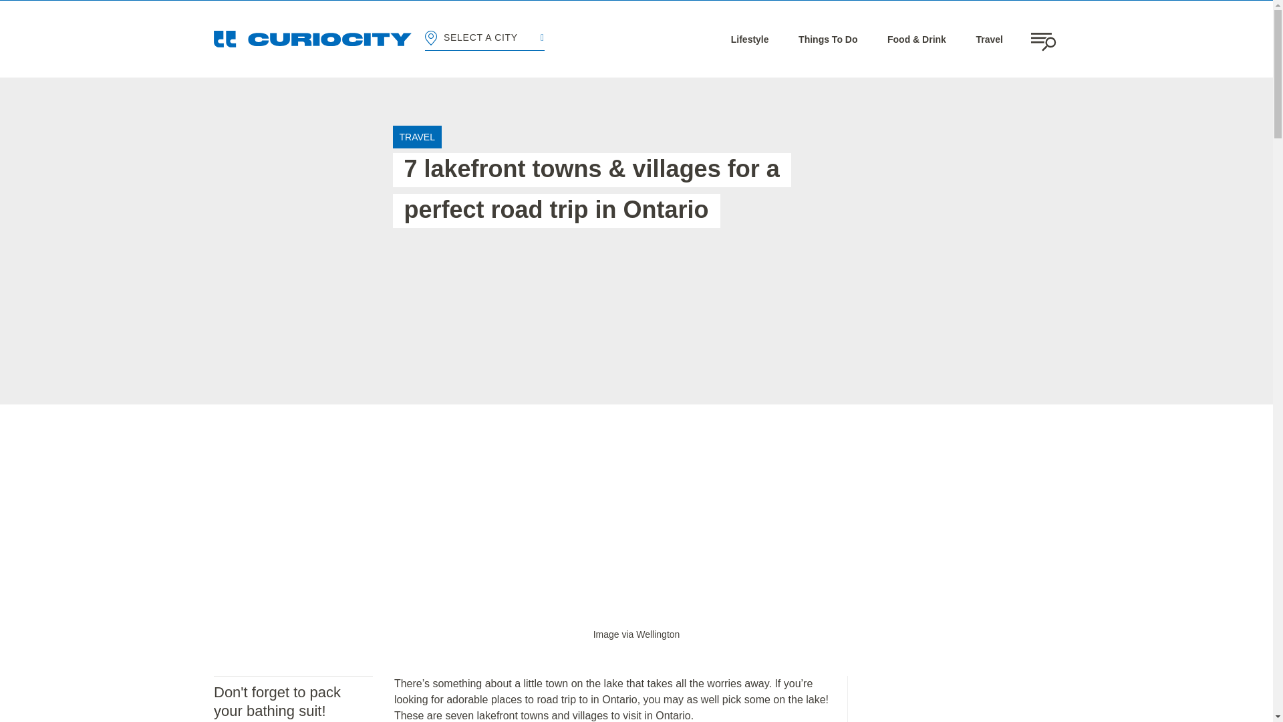 The image size is (1283, 722). Describe the element at coordinates (827, 39) in the screenshot. I see `Things To Do` at that location.